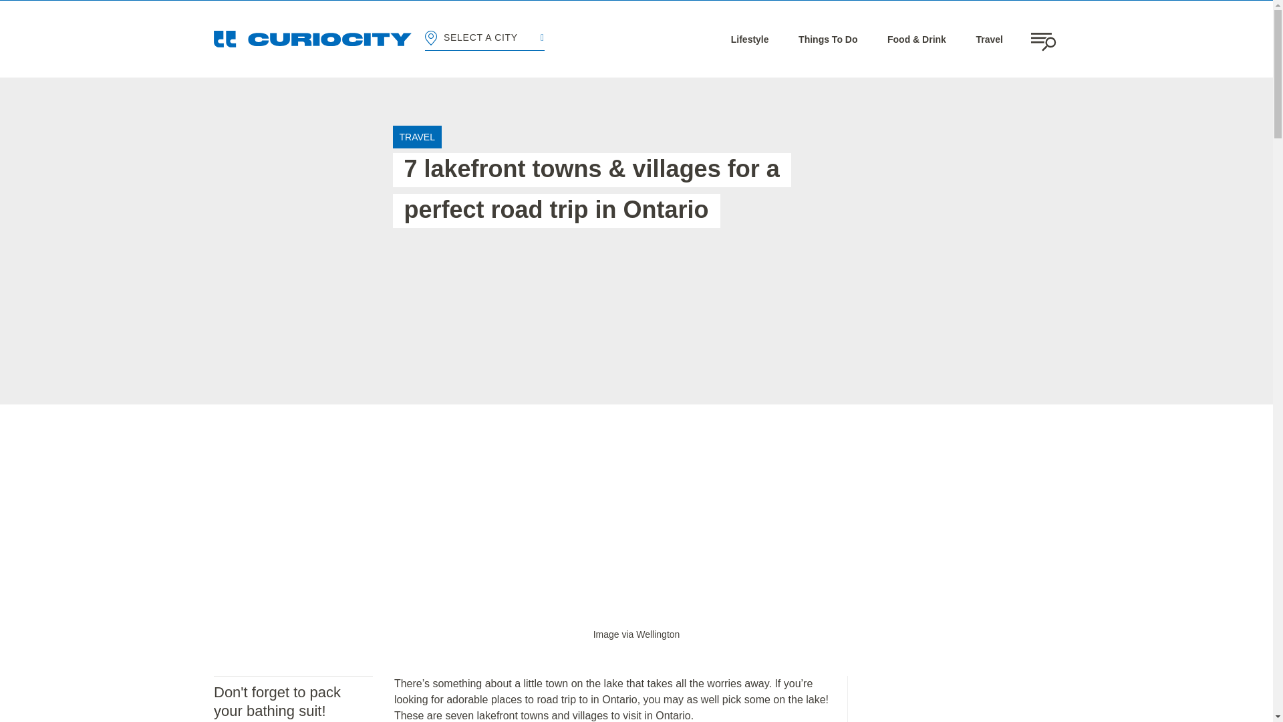 The image size is (1283, 722). Describe the element at coordinates (827, 39) in the screenshot. I see `Things To Do` at that location.